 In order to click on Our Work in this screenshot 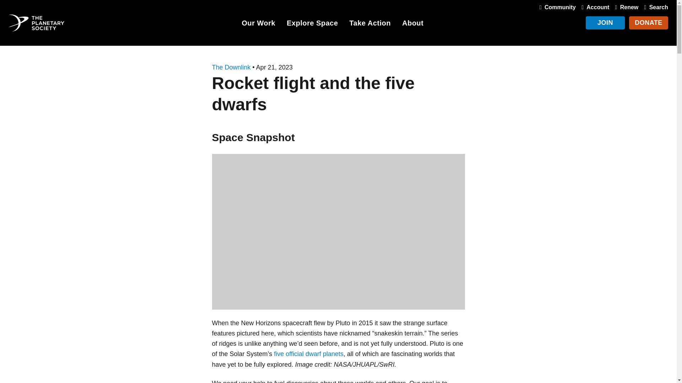, I will do `click(258, 24)`.